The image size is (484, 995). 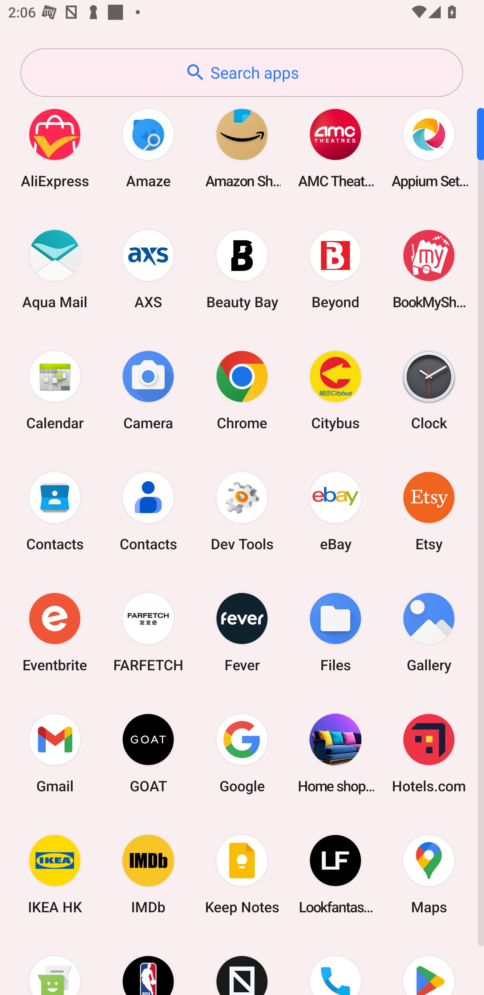 What do you see at coordinates (242, 148) in the screenshot?
I see `Amazon Shopping` at bounding box center [242, 148].